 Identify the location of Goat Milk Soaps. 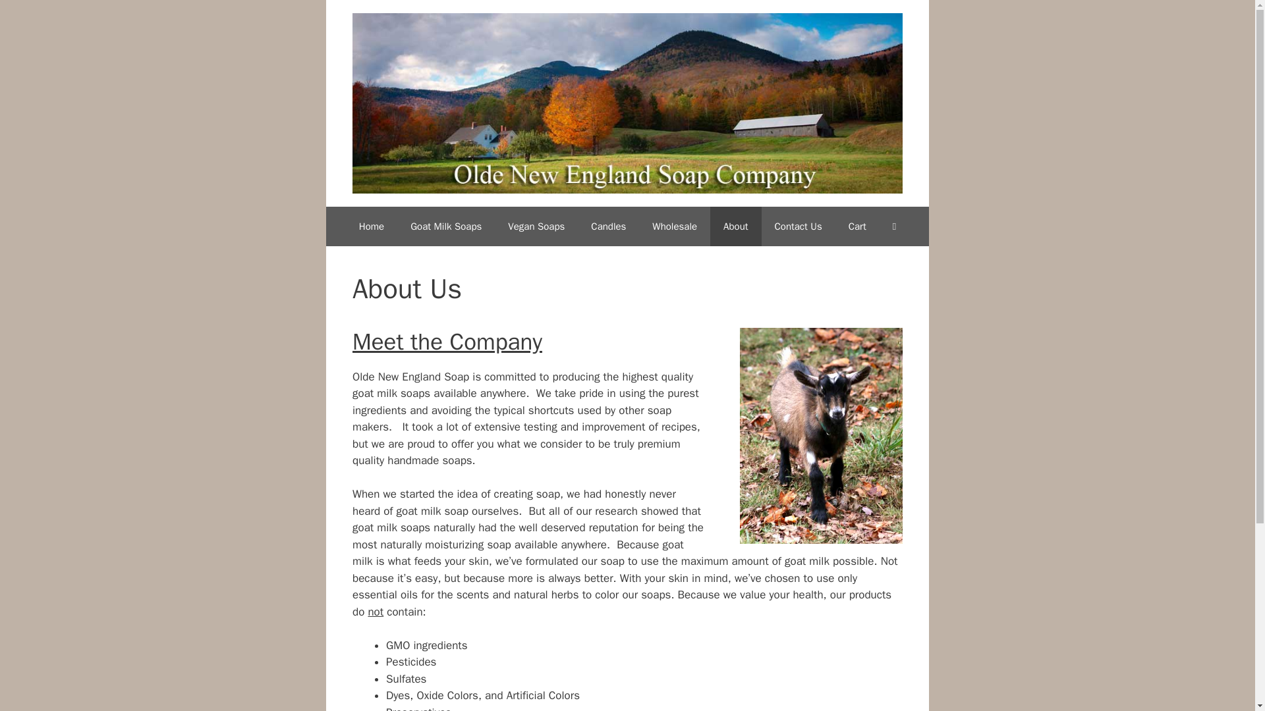
(445, 226).